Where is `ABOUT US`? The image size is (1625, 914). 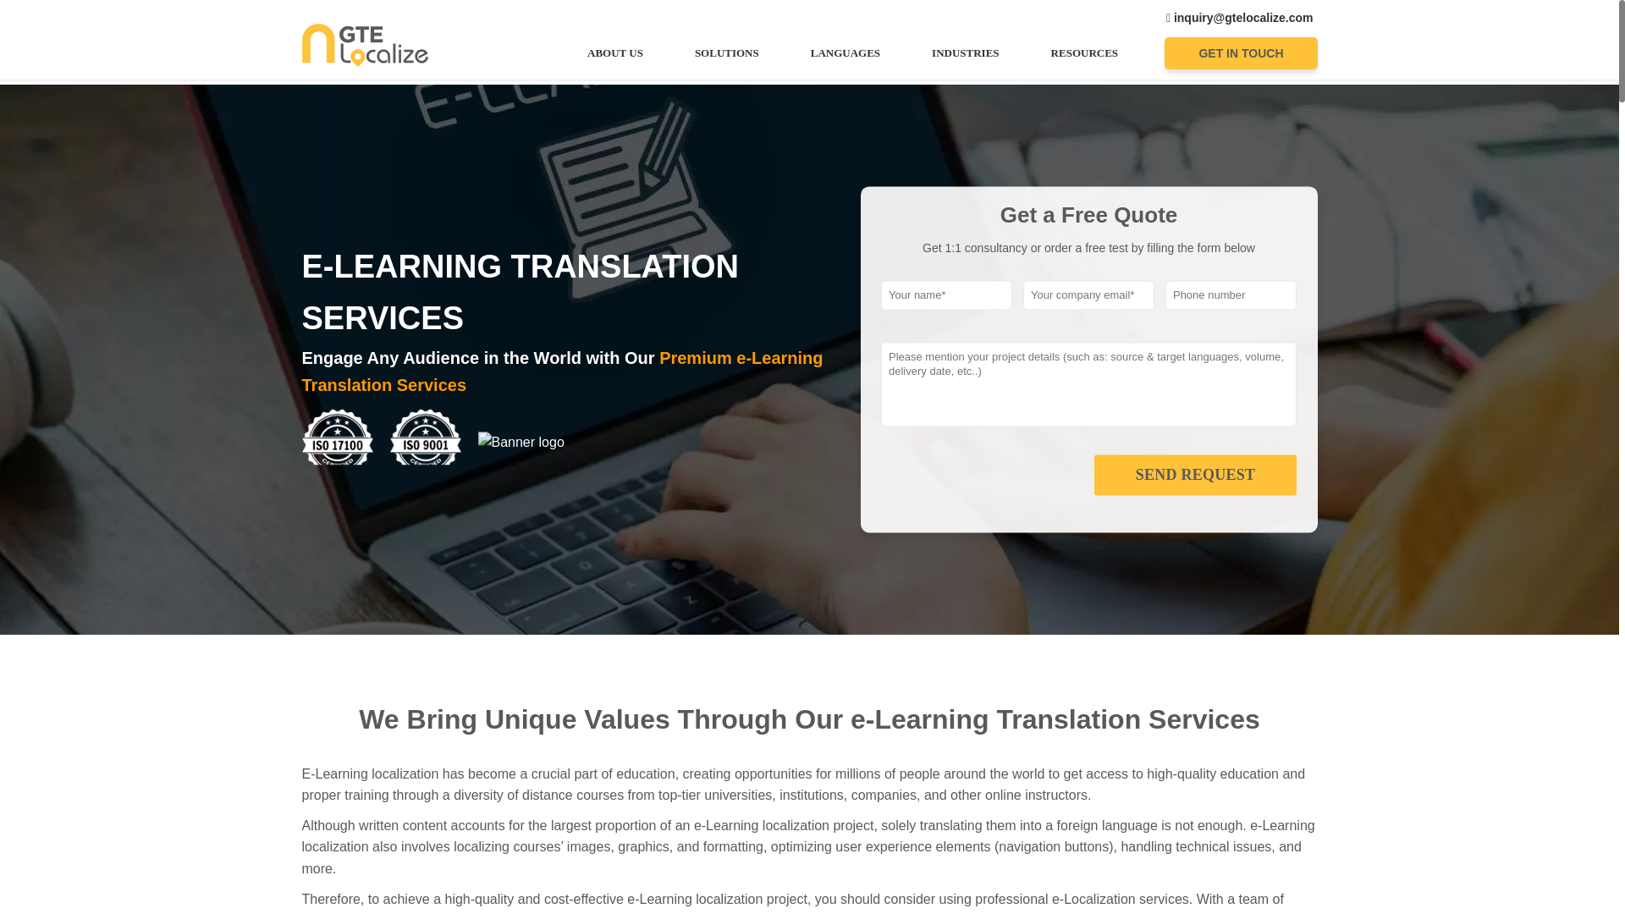 ABOUT US is located at coordinates (614, 52).